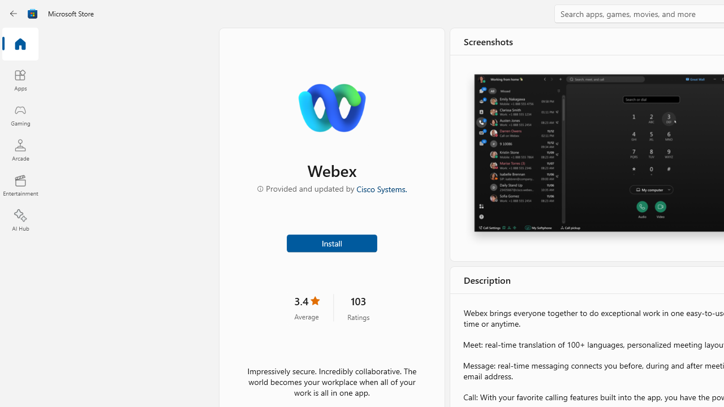 This screenshot has width=724, height=407. I want to click on Entertainment, so click(20, 185).